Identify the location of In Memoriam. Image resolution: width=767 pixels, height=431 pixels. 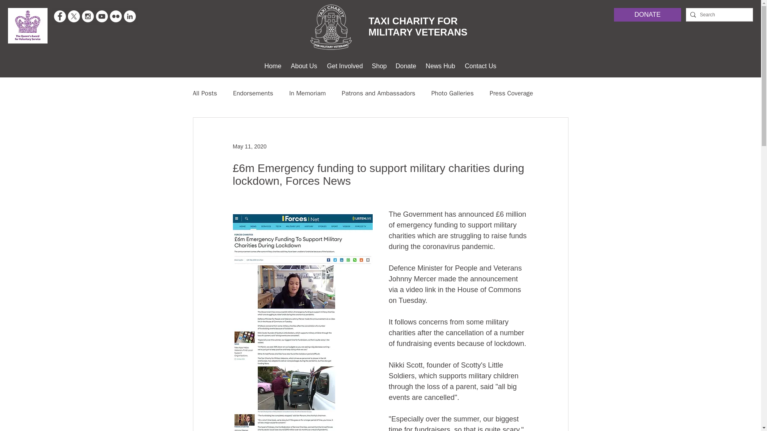
(308, 93).